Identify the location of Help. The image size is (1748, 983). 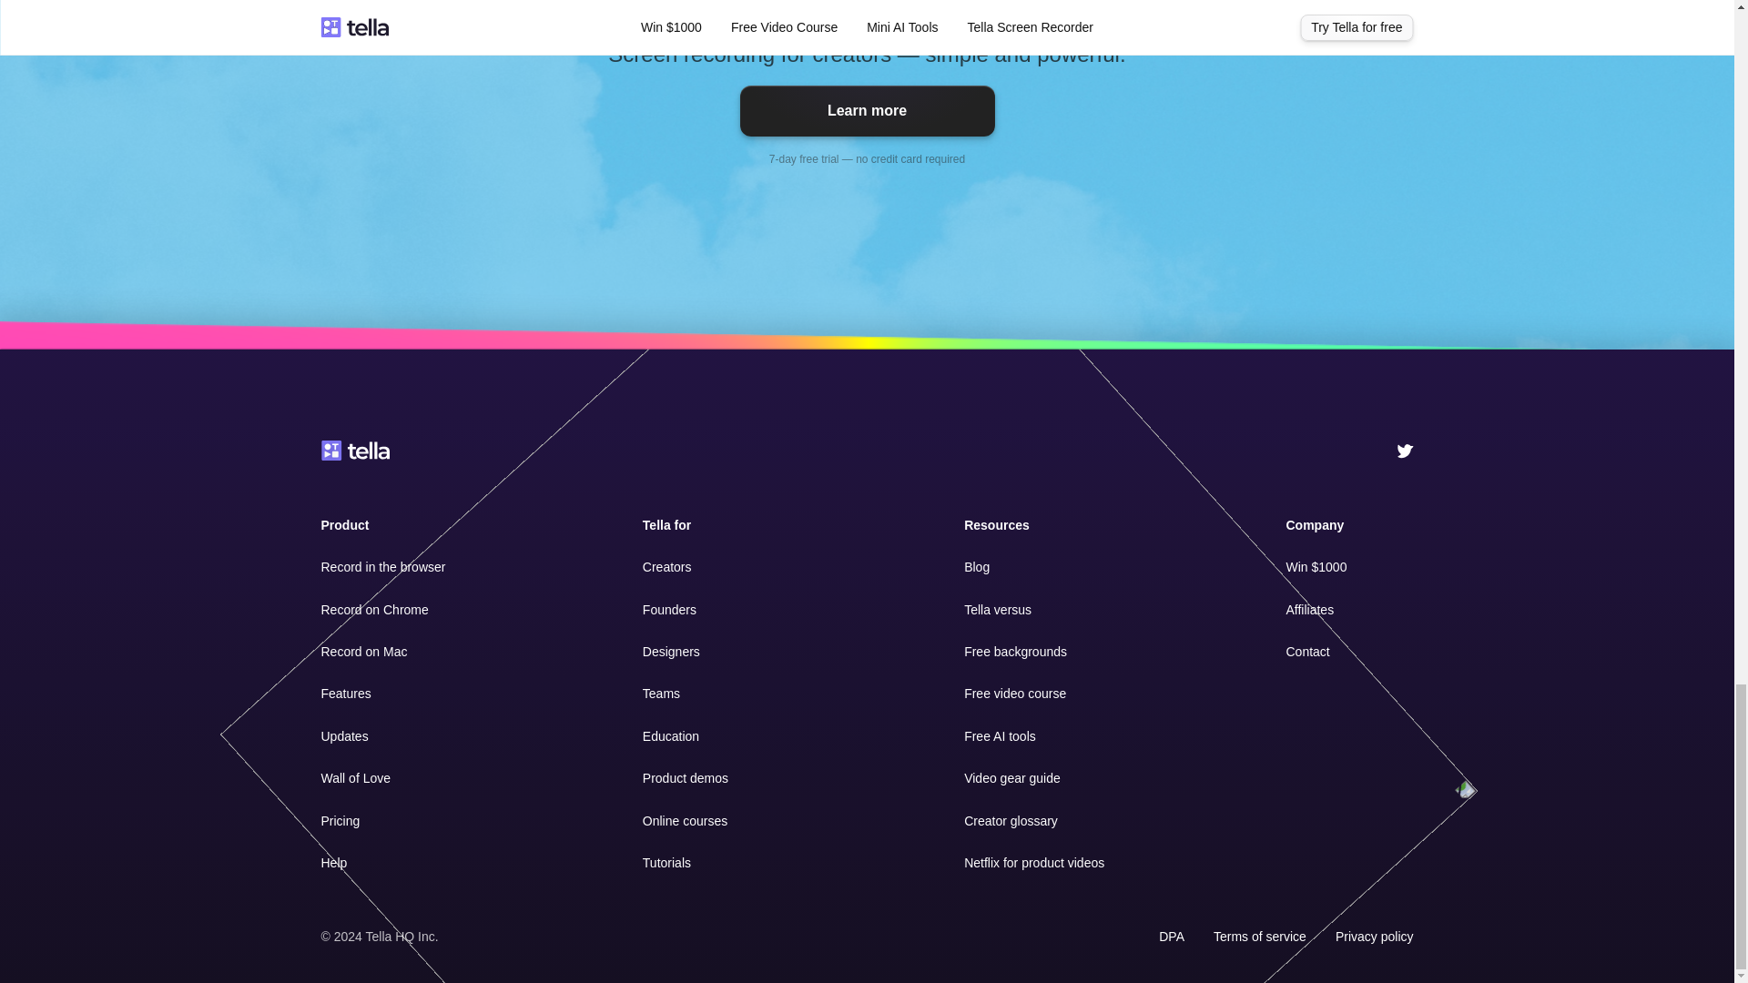
(333, 862).